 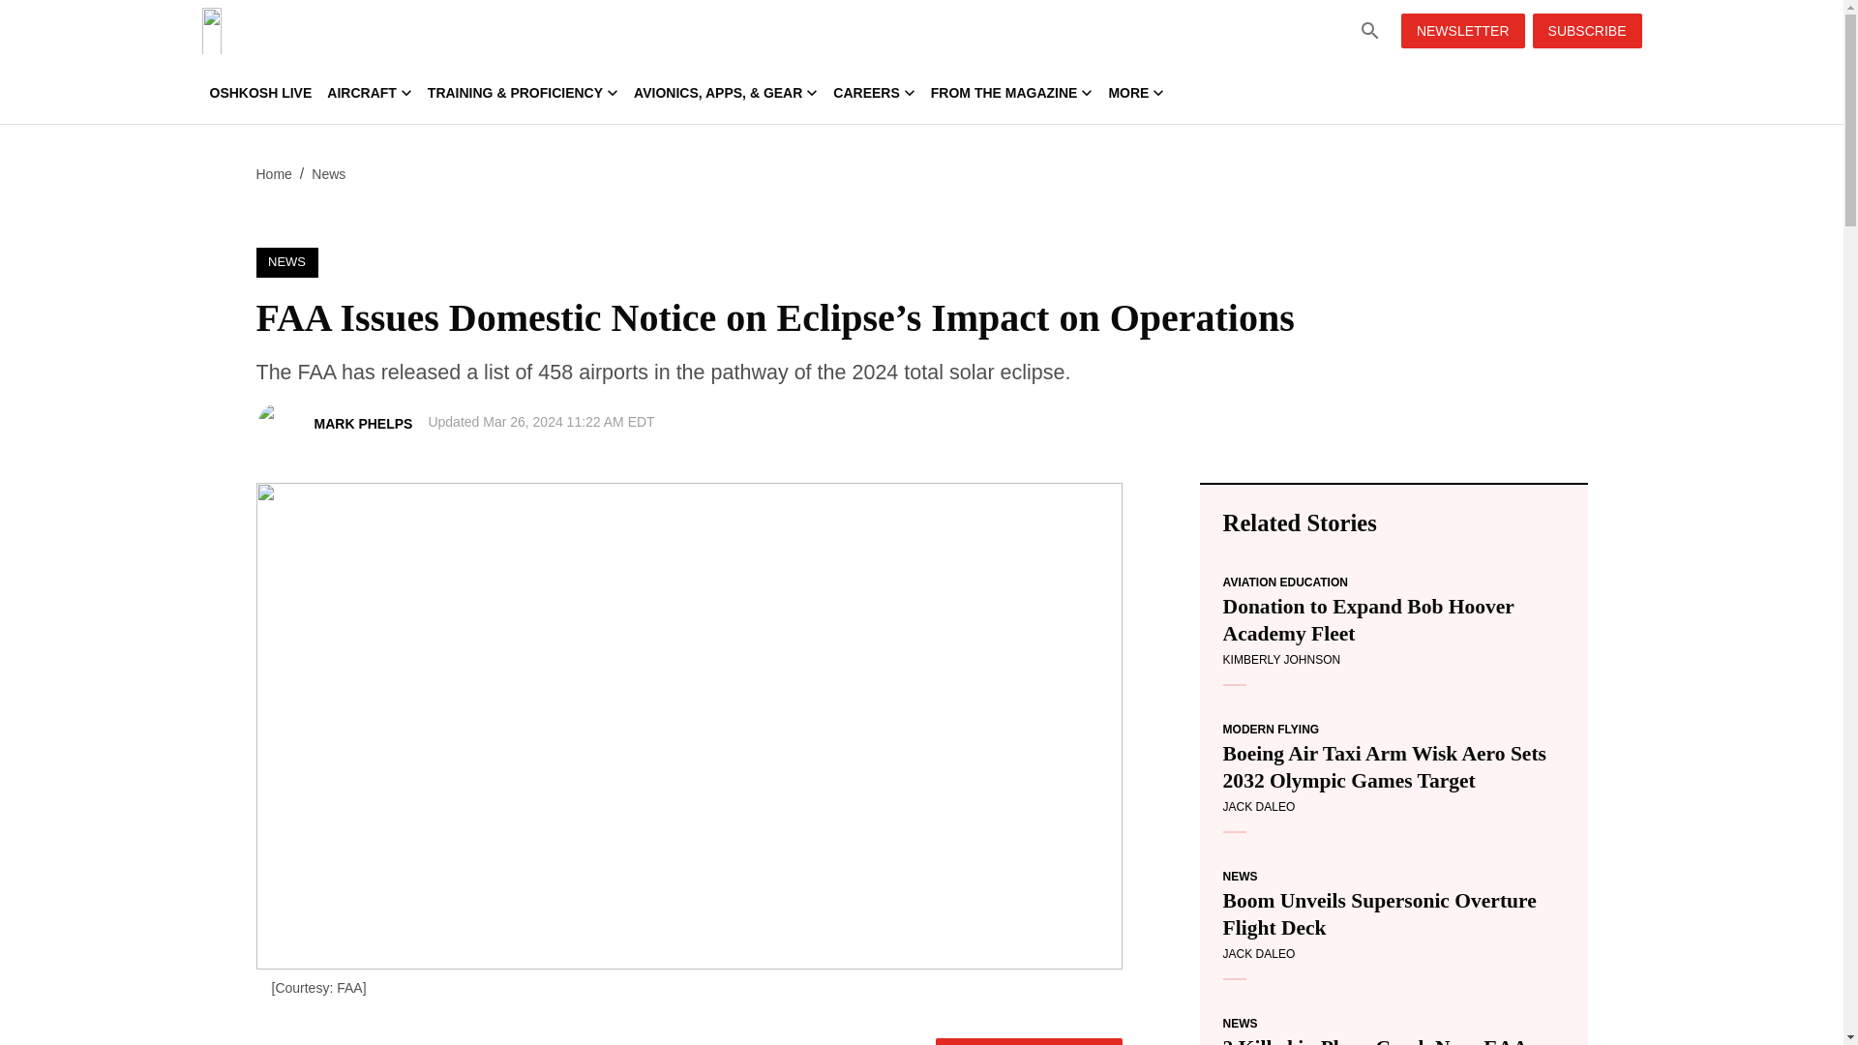 I want to click on NEWS, so click(x=1240, y=876).